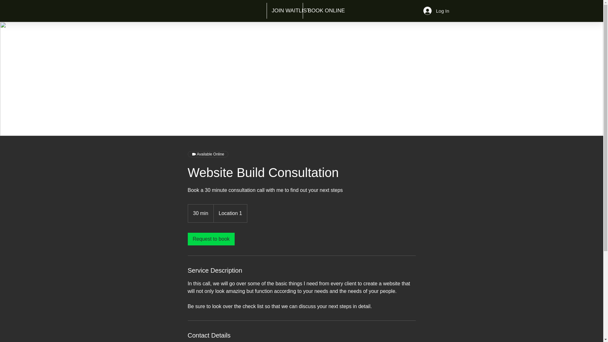 This screenshot has width=608, height=342. I want to click on Log In, so click(436, 11).